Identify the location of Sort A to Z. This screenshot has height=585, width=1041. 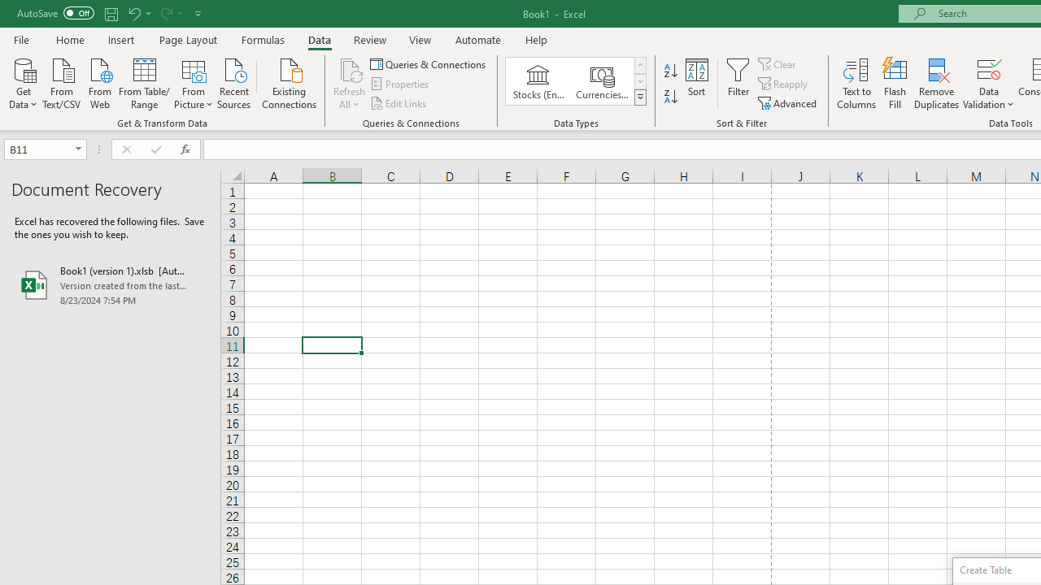
(670, 71).